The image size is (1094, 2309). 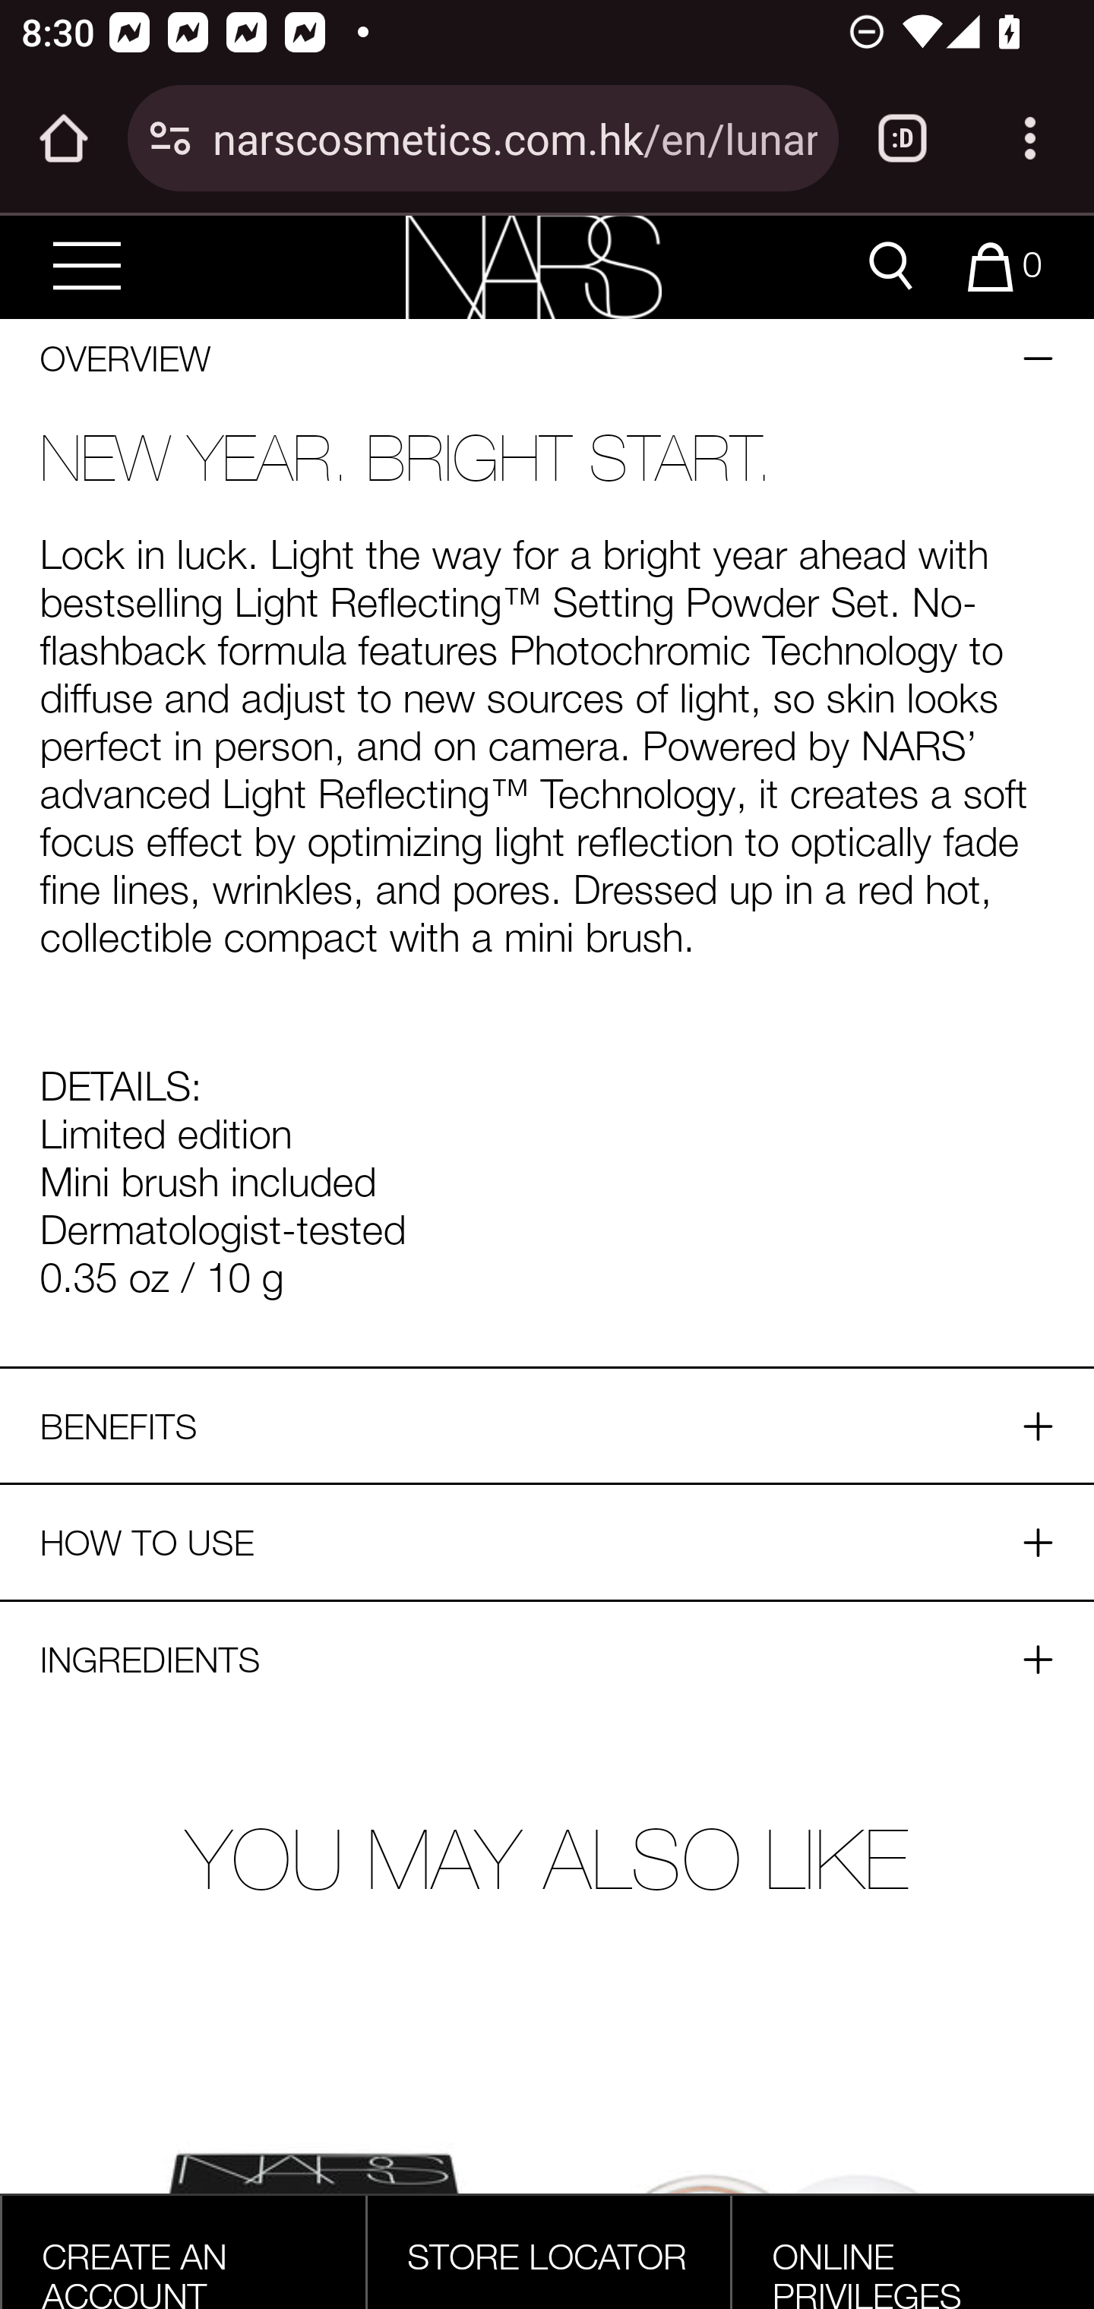 What do you see at coordinates (547, 1425) in the screenshot?
I see `BENEFITS  BENEFITS ` at bounding box center [547, 1425].